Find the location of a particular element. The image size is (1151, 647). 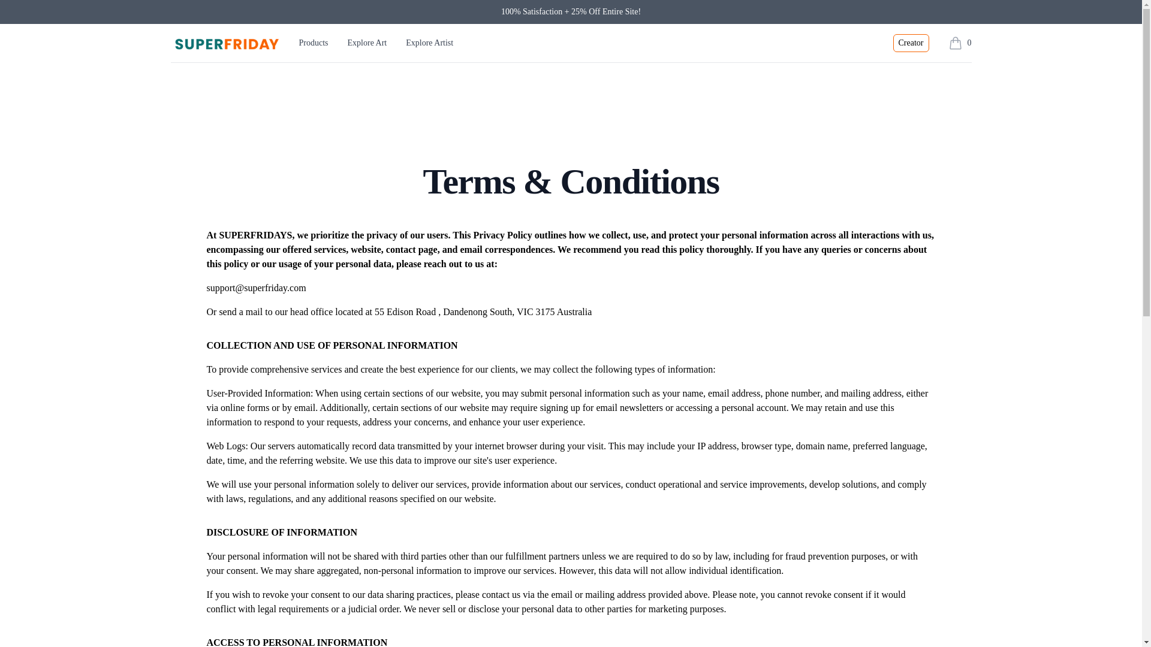

Super Friday is located at coordinates (911, 43).